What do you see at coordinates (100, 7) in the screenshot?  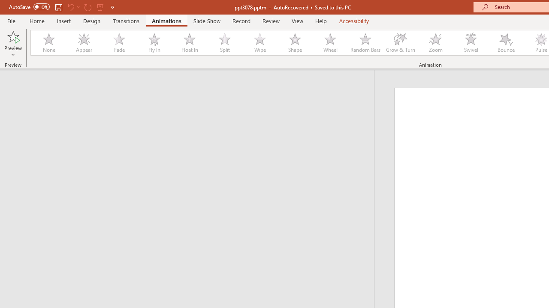 I see `From Beginning` at bounding box center [100, 7].